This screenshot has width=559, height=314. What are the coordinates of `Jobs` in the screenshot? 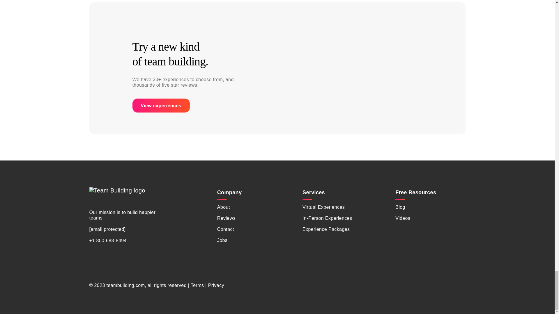 It's located at (222, 240).